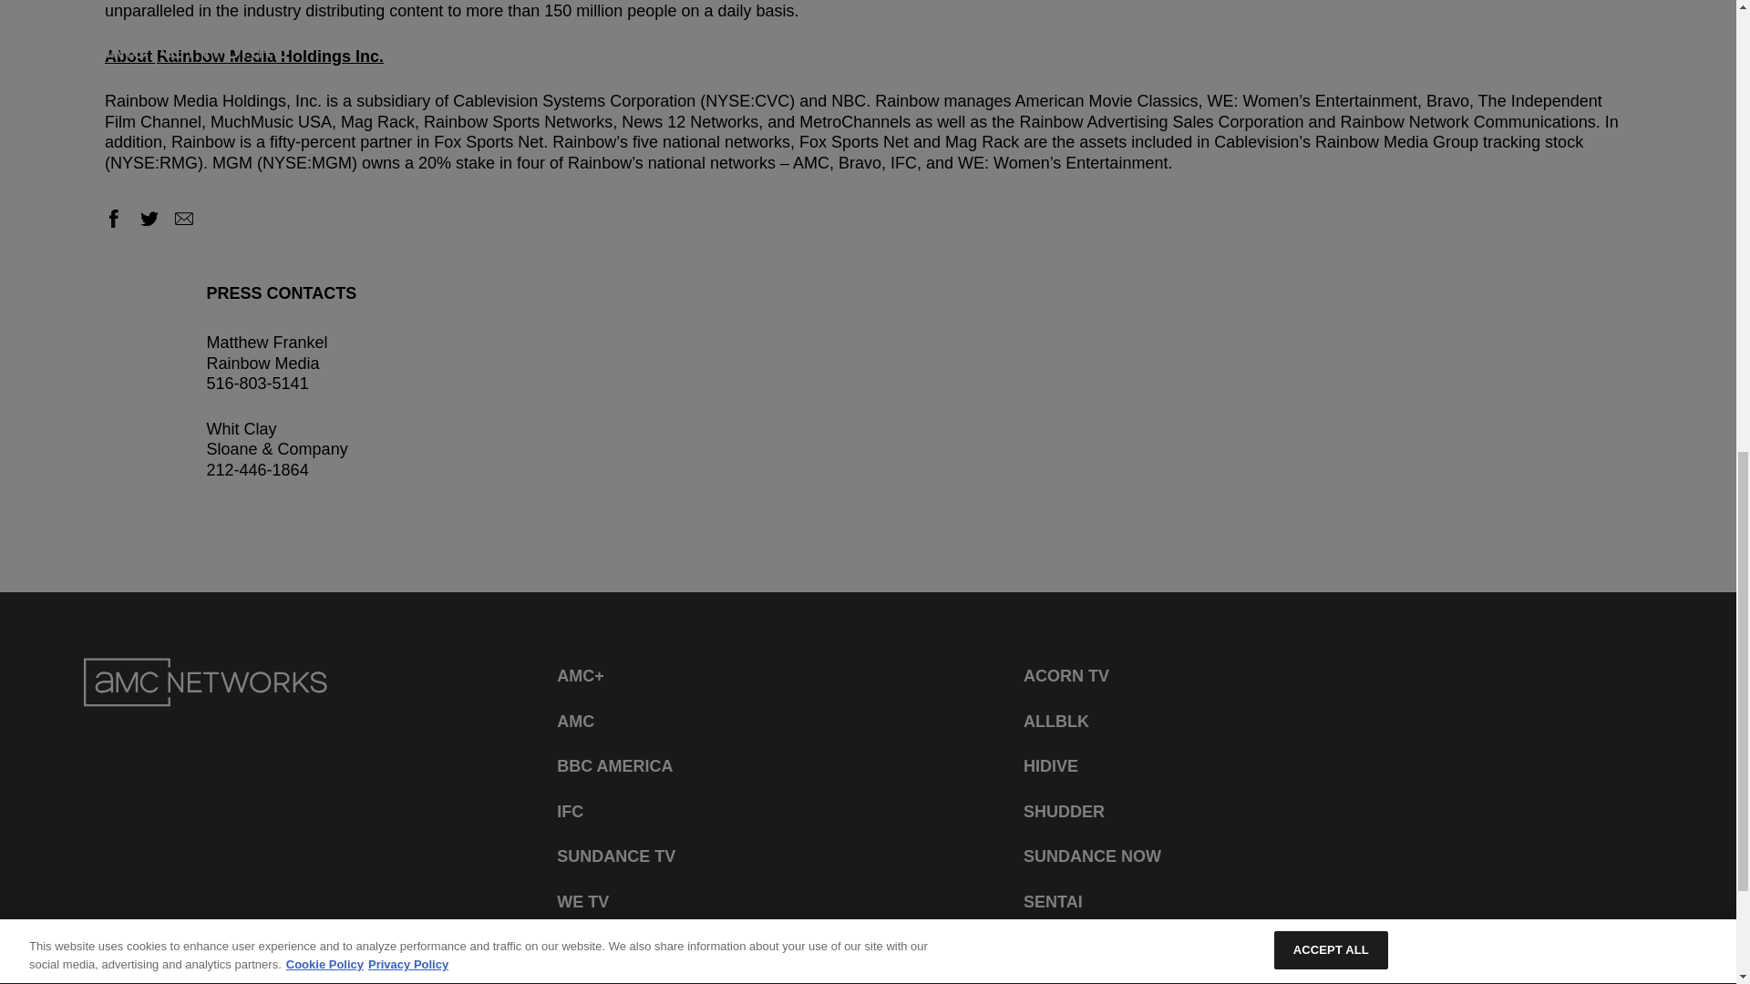 This screenshot has width=1750, height=984. What do you see at coordinates (1066, 676) in the screenshot?
I see `ACORN TV` at bounding box center [1066, 676].